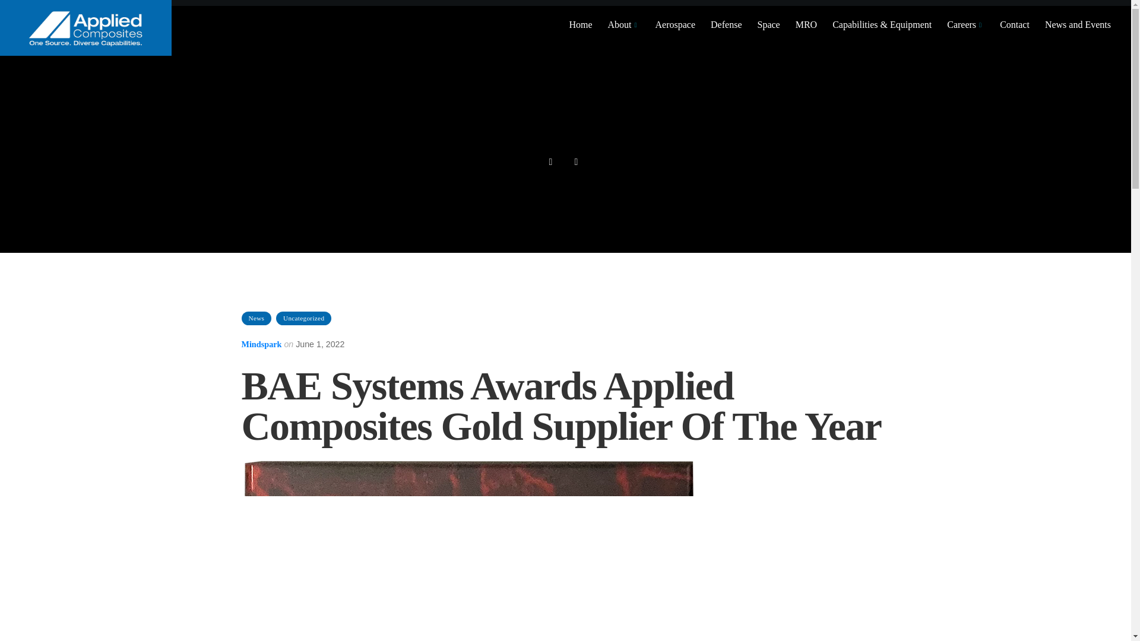 Image resolution: width=1140 pixels, height=641 pixels. What do you see at coordinates (1076, 25) in the screenshot?
I see `News and Events` at bounding box center [1076, 25].